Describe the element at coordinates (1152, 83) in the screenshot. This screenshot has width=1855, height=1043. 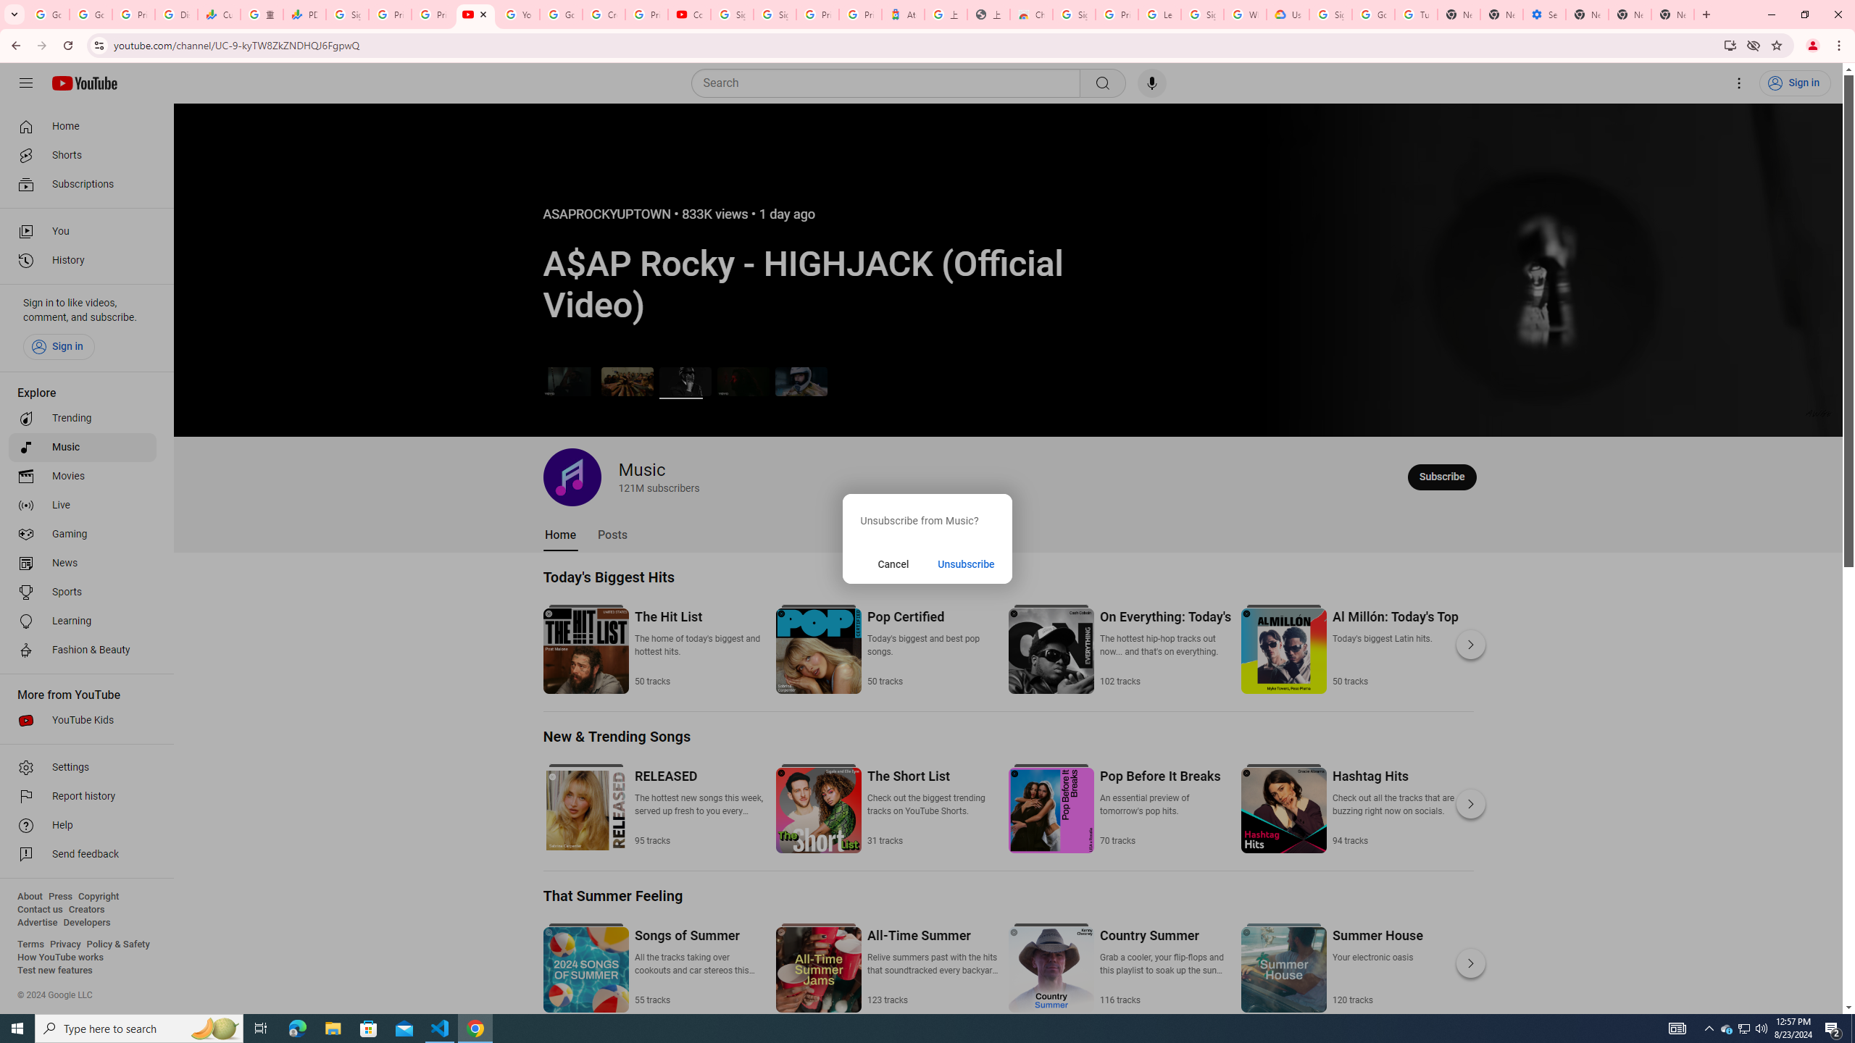
I see `Search with your voice` at that location.